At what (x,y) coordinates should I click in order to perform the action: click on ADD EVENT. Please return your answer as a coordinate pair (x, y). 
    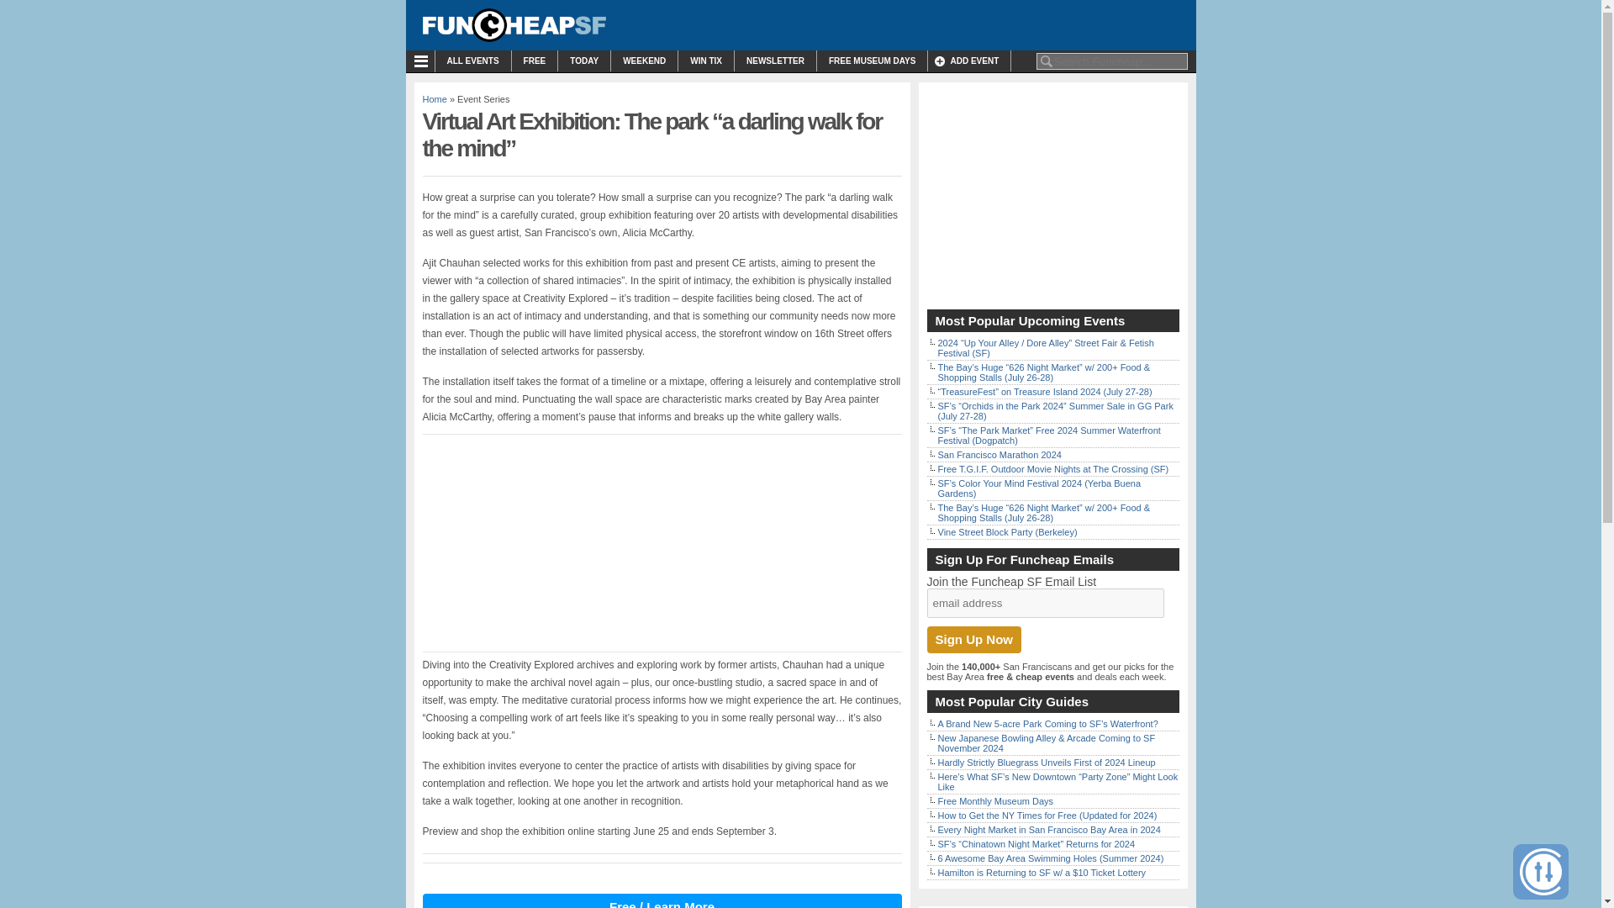
    Looking at the image, I should click on (968, 61).